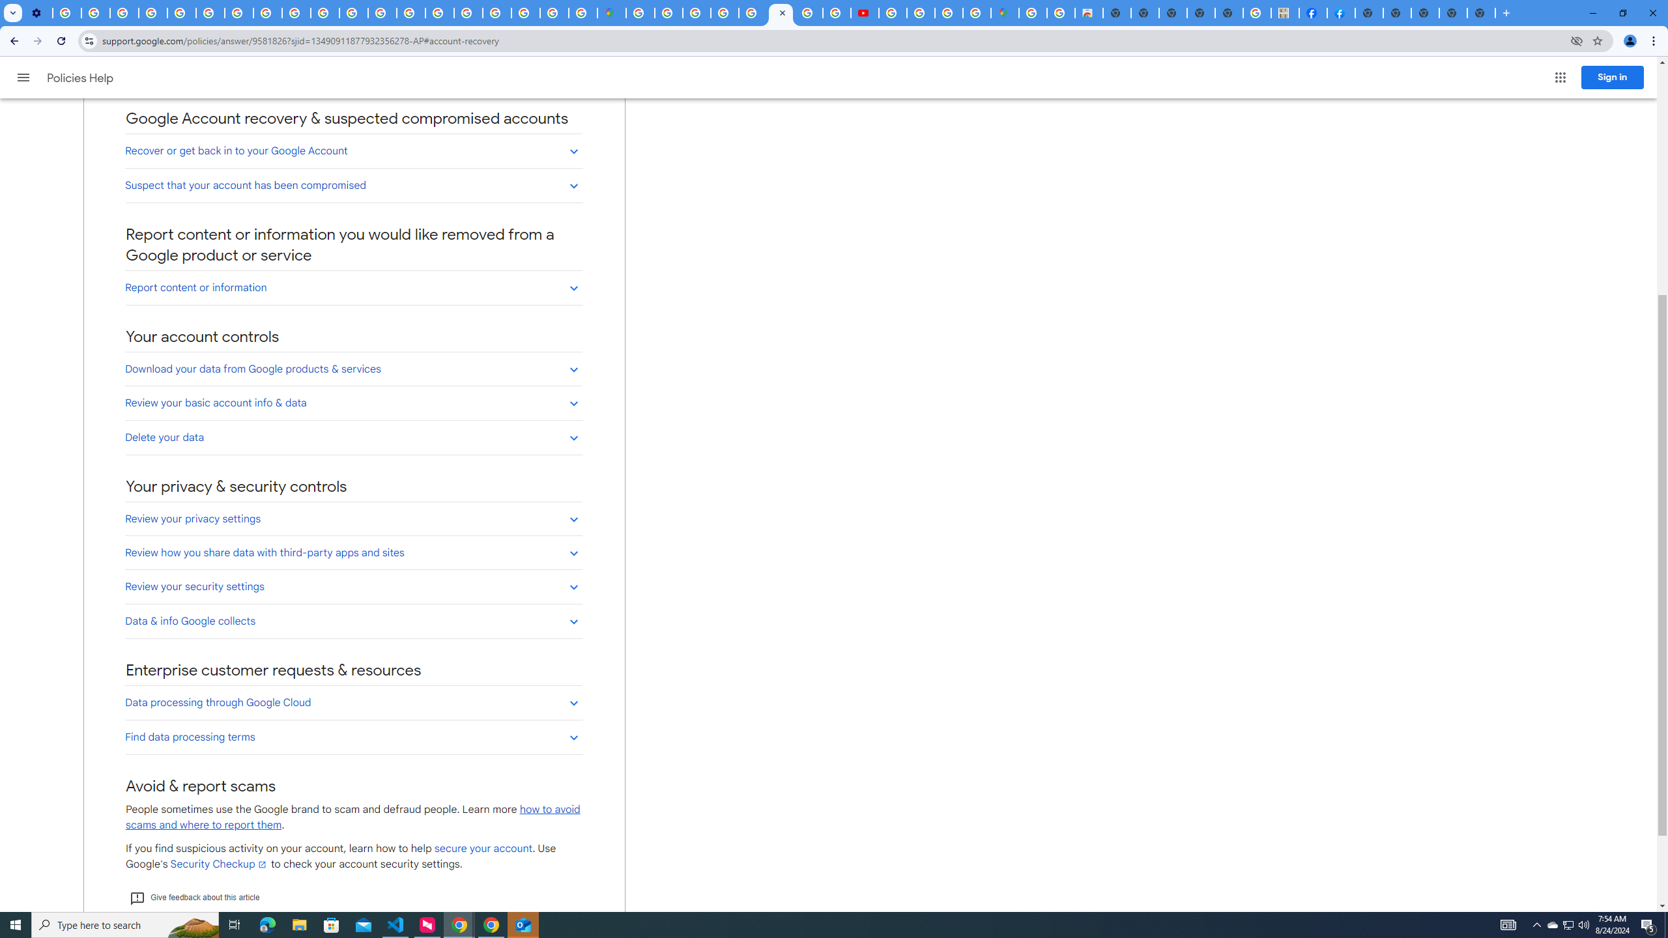 Image resolution: width=1668 pixels, height=938 pixels. Describe the element at coordinates (1089, 13) in the screenshot. I see `Chrome Web Store - Shopping` at that location.